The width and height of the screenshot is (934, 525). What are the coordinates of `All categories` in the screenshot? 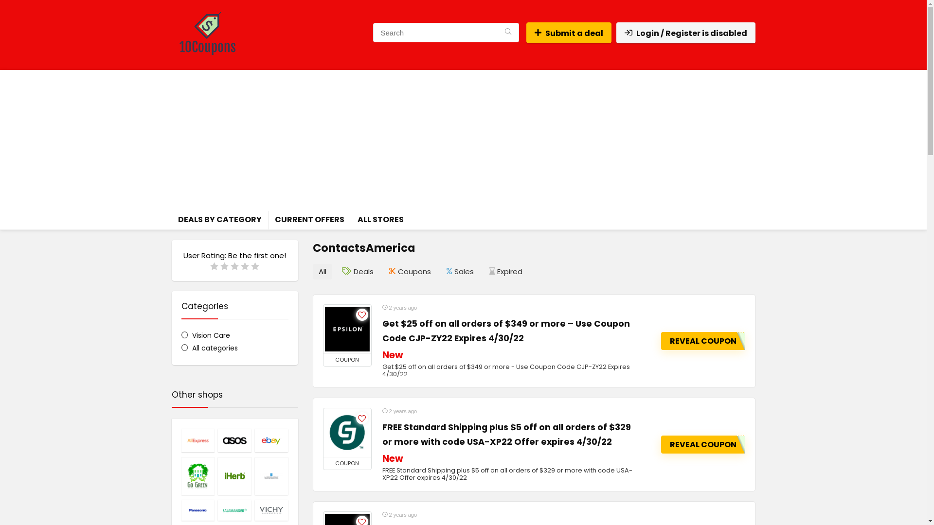 It's located at (209, 348).